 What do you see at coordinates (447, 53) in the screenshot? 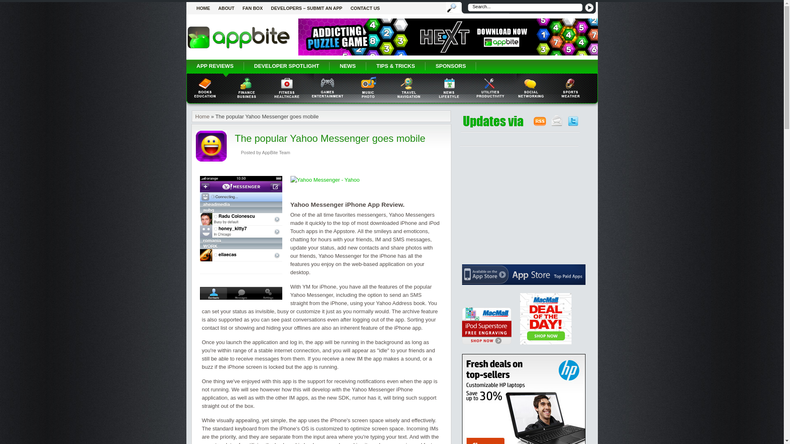
I see `Download HexT on the App Store` at bounding box center [447, 53].